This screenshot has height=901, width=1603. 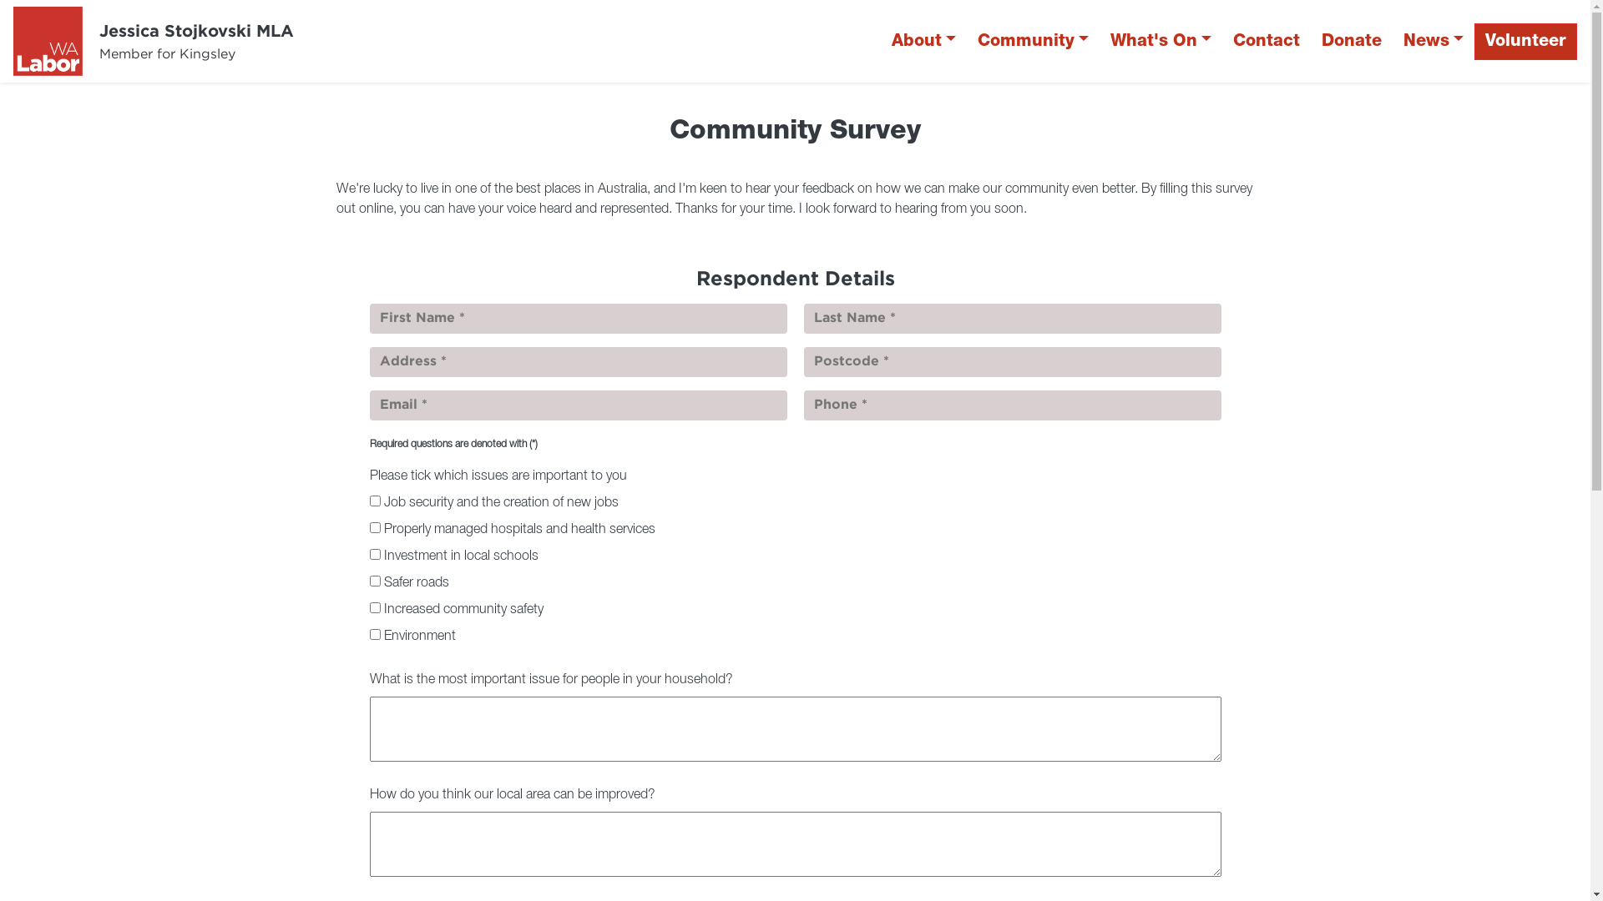 What do you see at coordinates (1434, 42) in the screenshot?
I see `News` at bounding box center [1434, 42].